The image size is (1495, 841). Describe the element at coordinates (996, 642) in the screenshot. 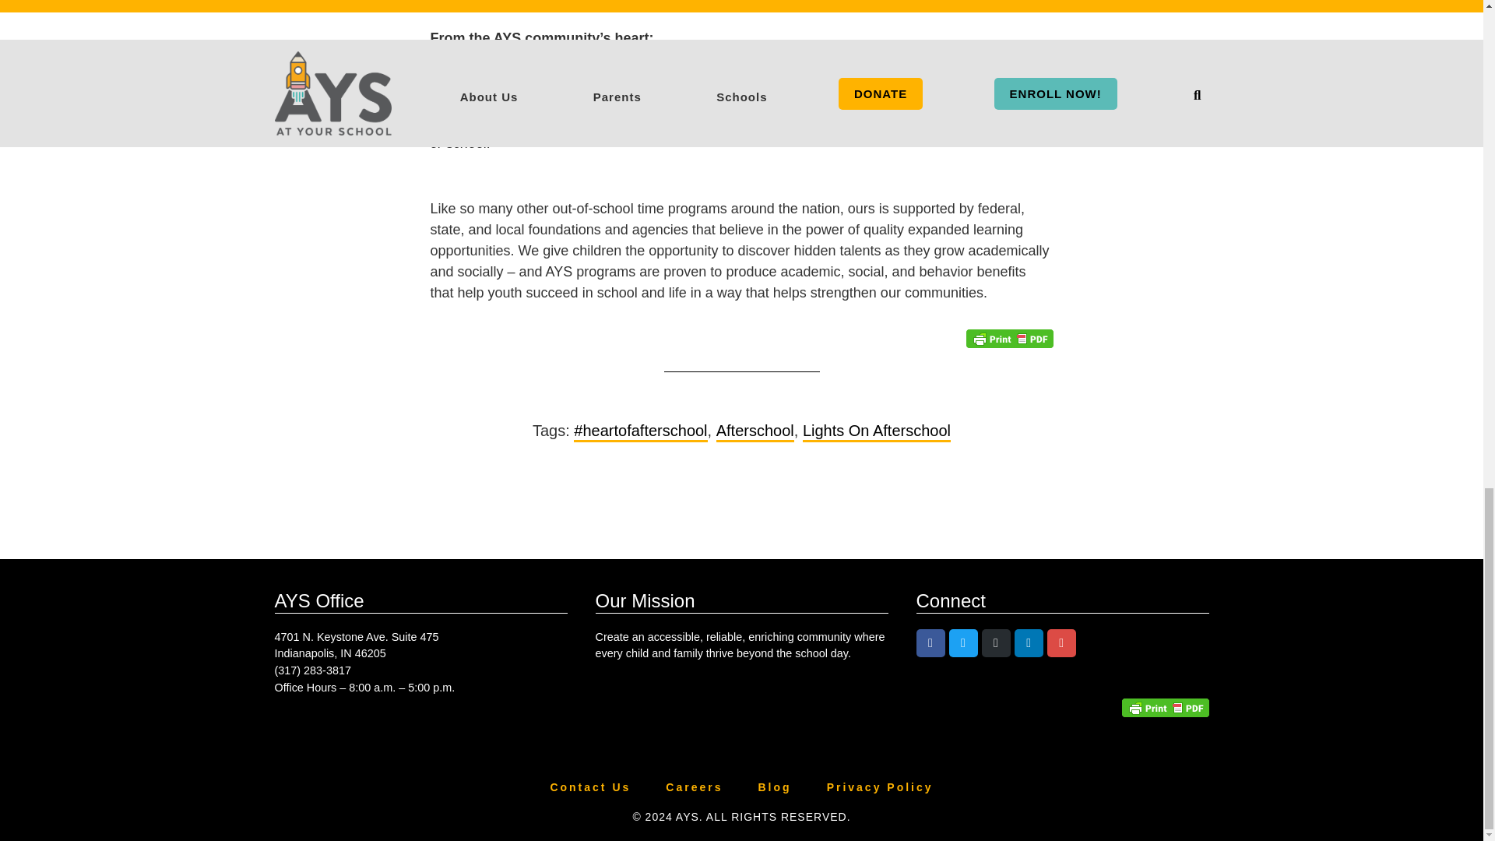

I see `AYS on Instagram` at that location.